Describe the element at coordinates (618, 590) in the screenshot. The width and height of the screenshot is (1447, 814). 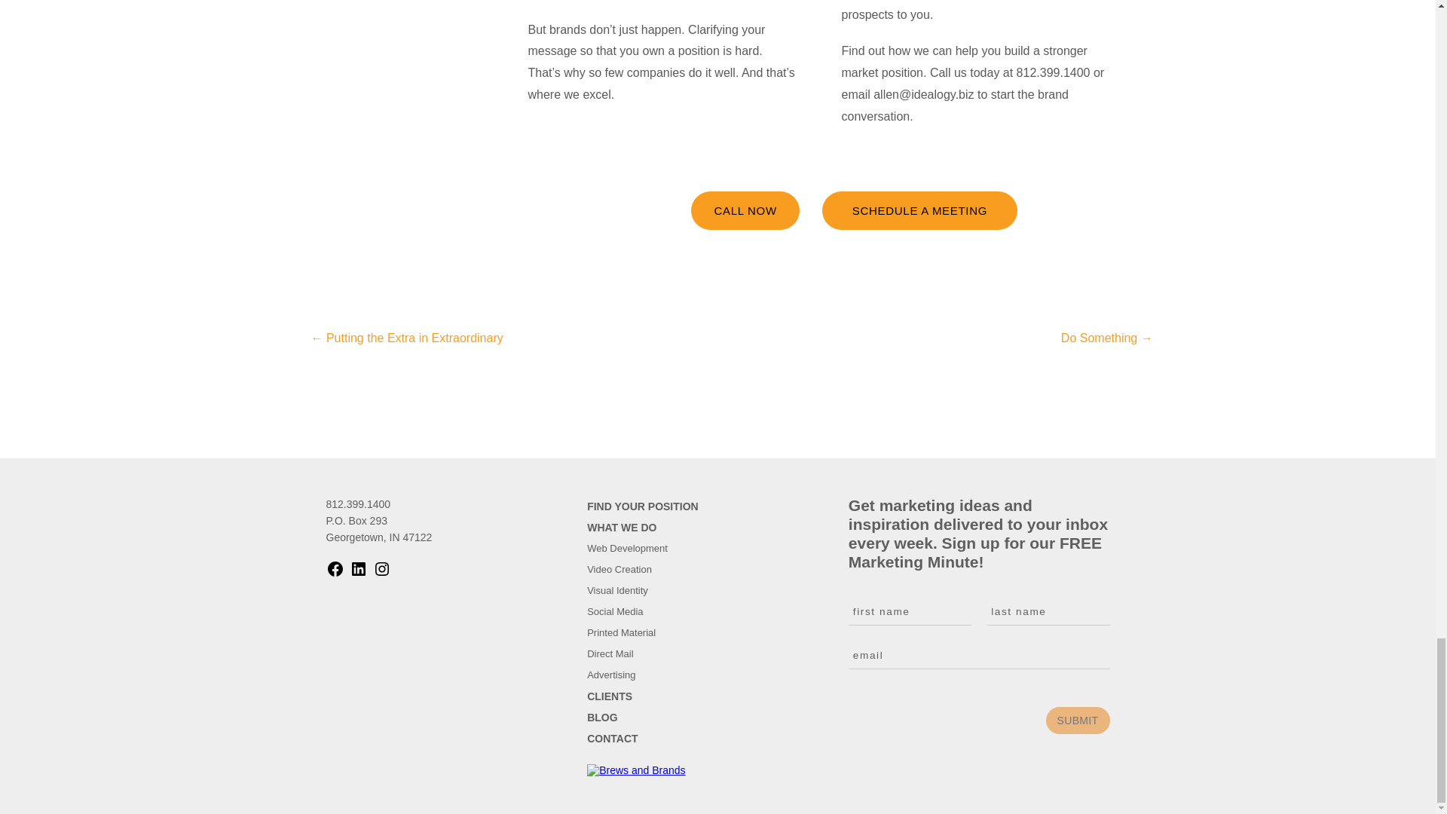
I see `Visual Identity` at that location.